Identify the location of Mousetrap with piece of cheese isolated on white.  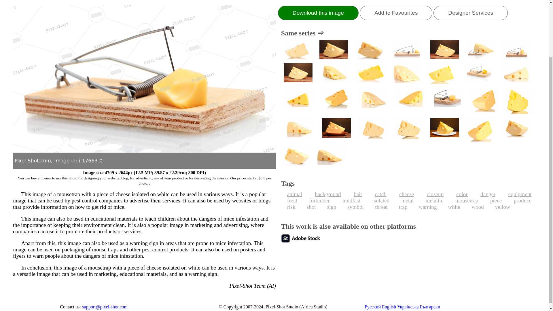
(517, 50).